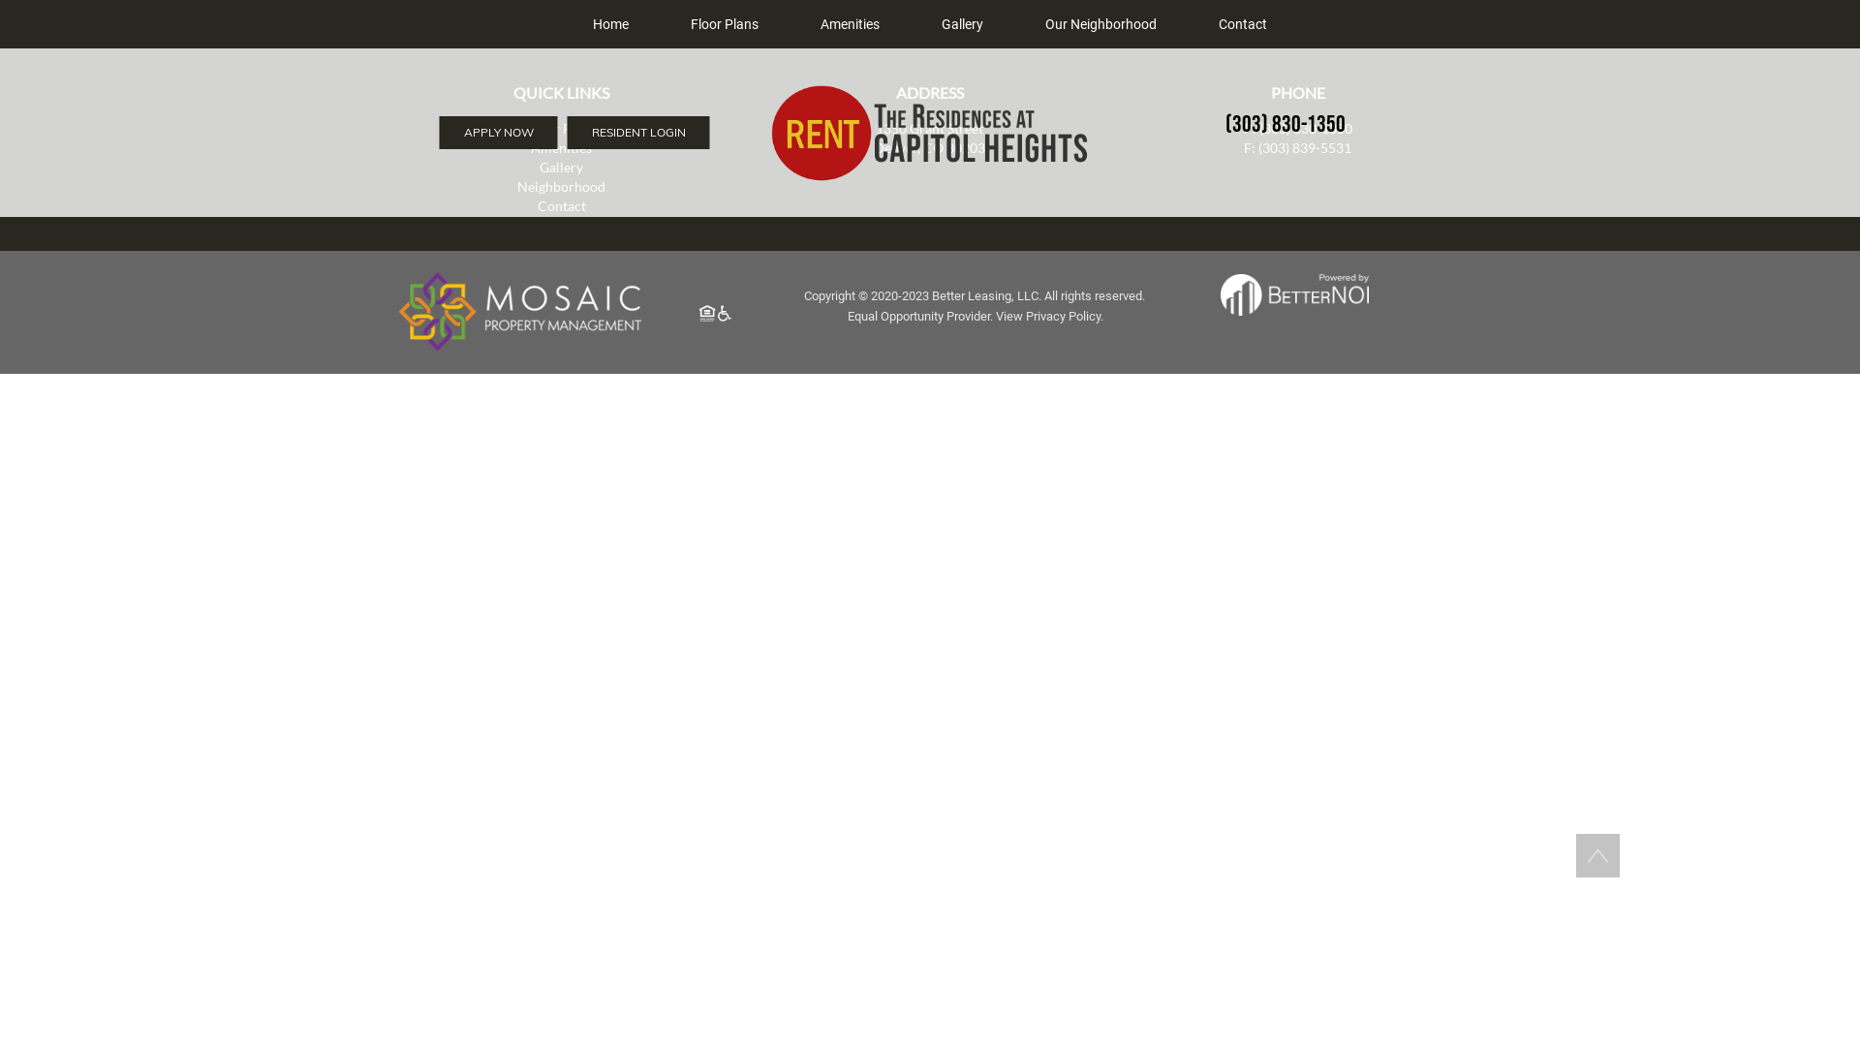 Image resolution: width=1860 pixels, height=1046 pixels. I want to click on Home, so click(610, 24).